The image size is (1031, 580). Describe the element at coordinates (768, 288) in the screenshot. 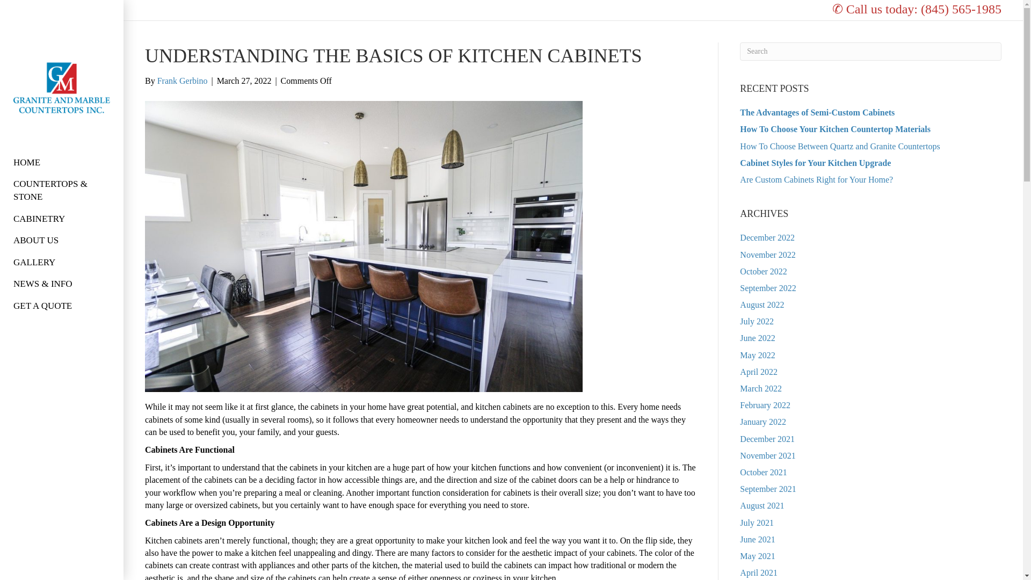

I see `September 2022` at that location.